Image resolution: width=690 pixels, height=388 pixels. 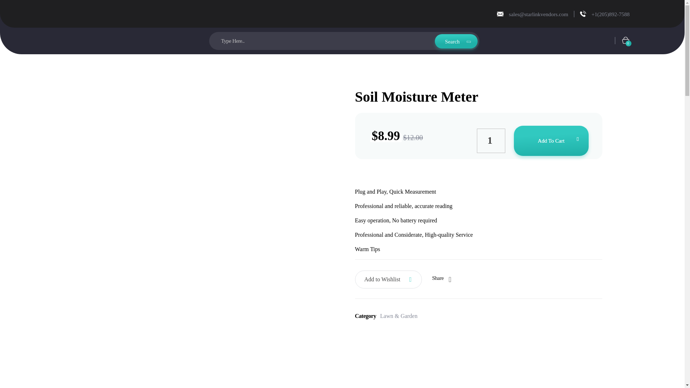 What do you see at coordinates (456, 34) in the screenshot?
I see `Search` at bounding box center [456, 34].